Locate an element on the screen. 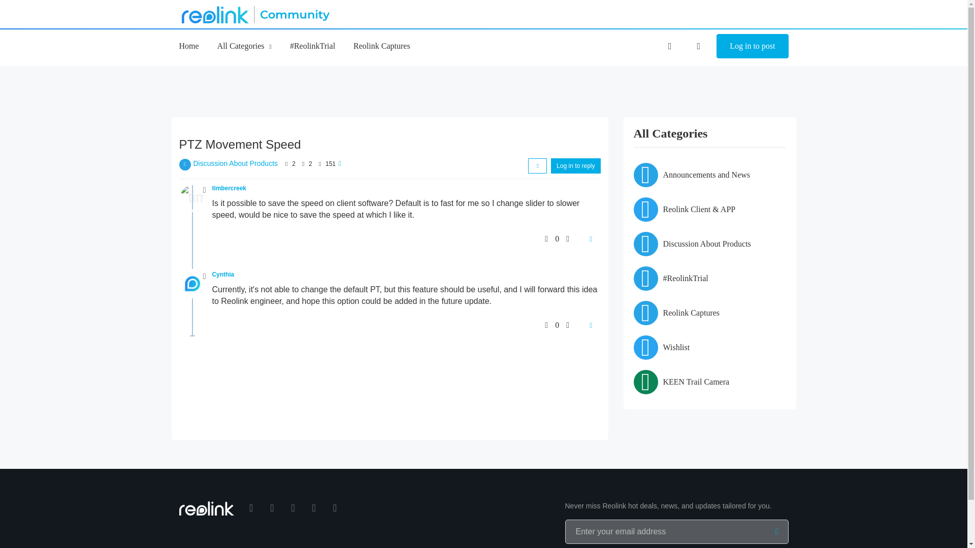  Sort by is located at coordinates (537, 166).